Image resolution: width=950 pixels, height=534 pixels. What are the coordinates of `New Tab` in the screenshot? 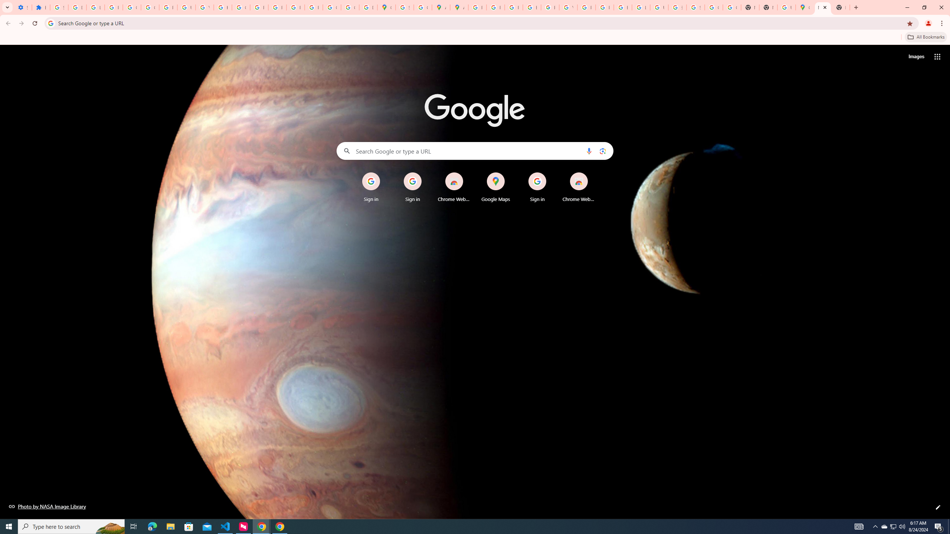 It's located at (768, 7).